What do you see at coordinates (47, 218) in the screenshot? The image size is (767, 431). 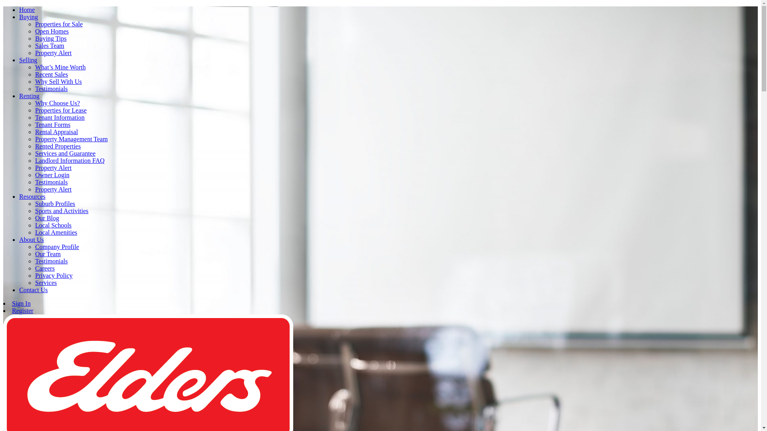 I see `Our Blog` at bounding box center [47, 218].